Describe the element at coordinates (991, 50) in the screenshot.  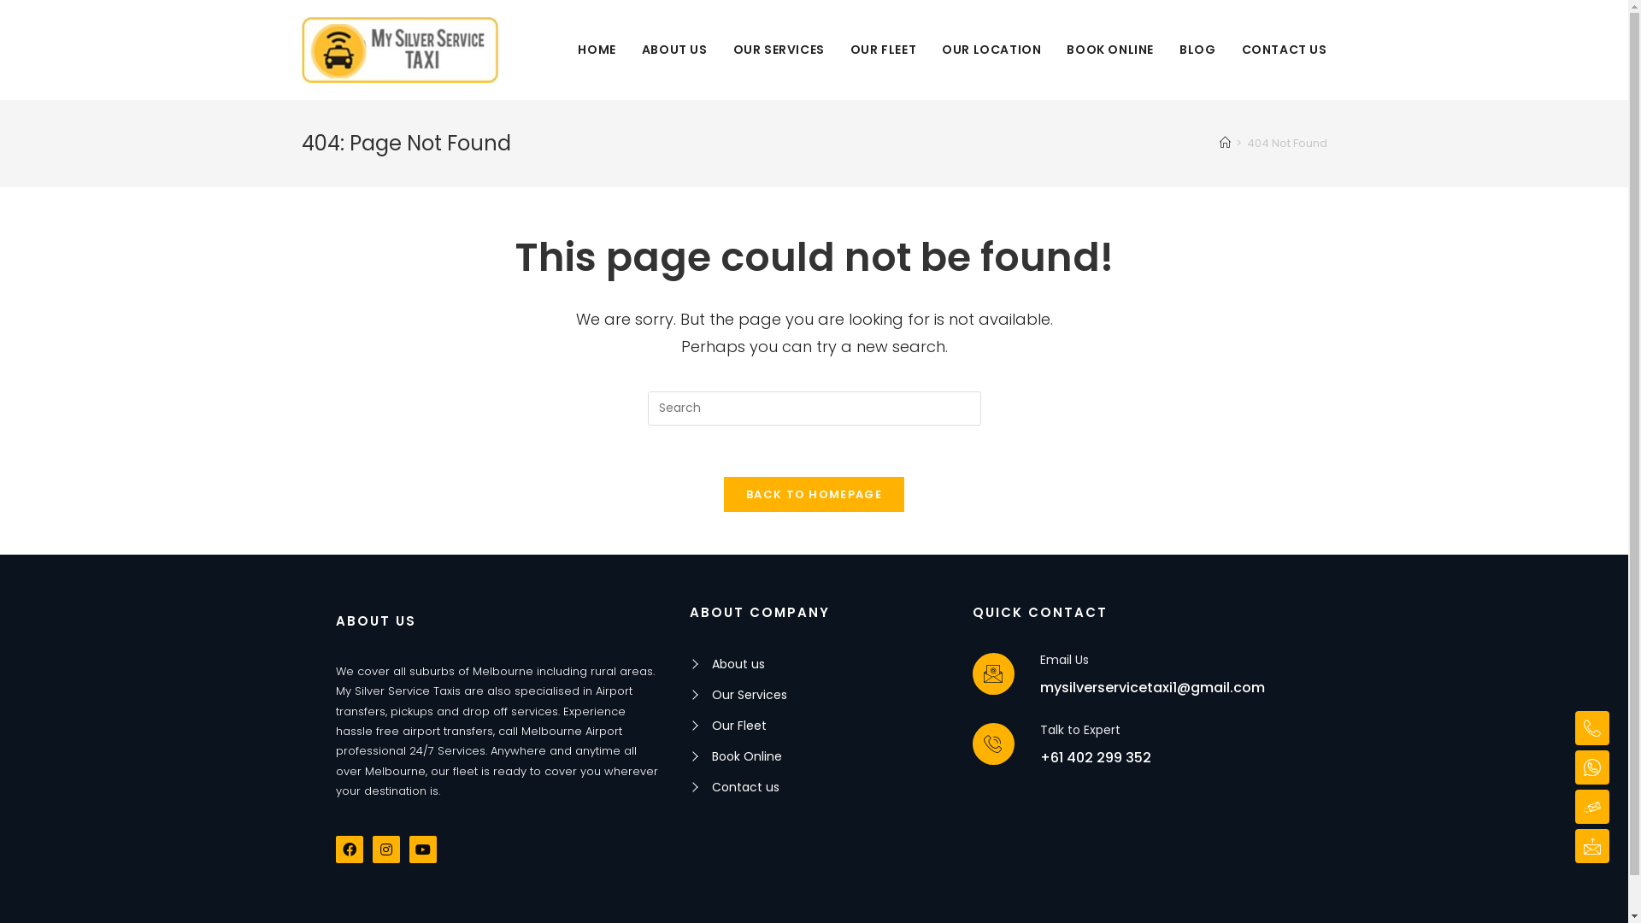
I see `OUR LOCATION` at that location.